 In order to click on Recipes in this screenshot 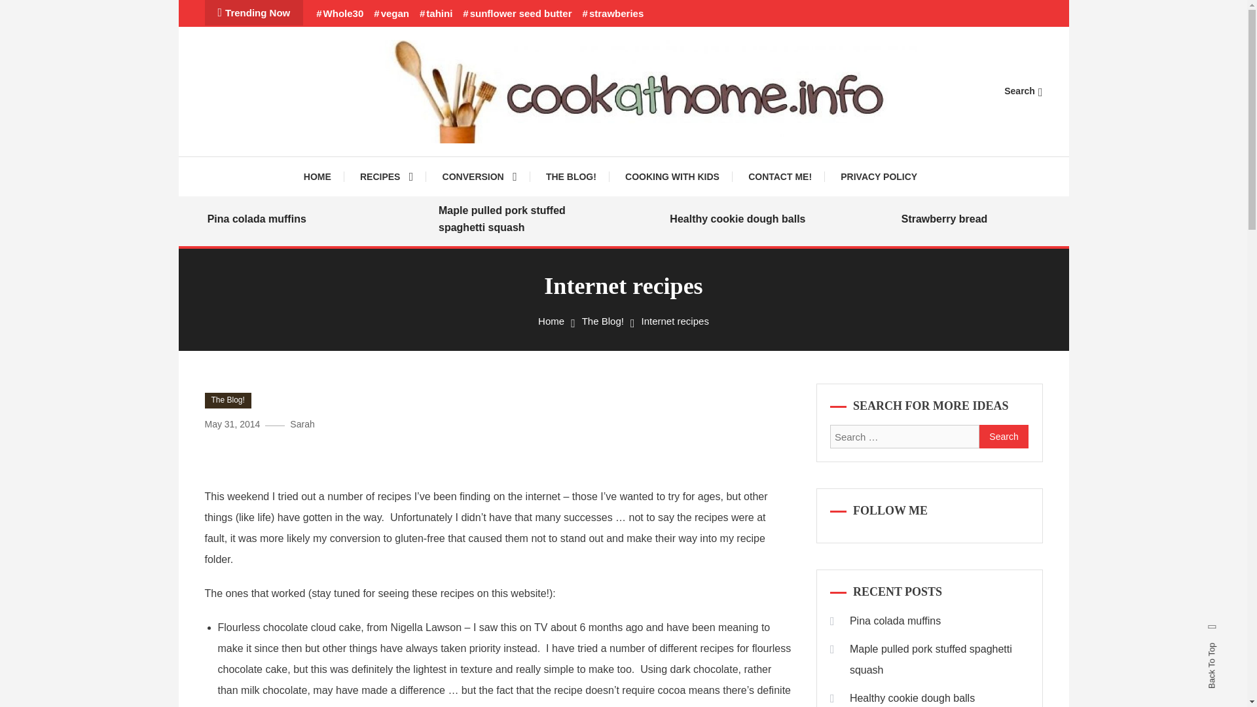, I will do `click(386, 177)`.